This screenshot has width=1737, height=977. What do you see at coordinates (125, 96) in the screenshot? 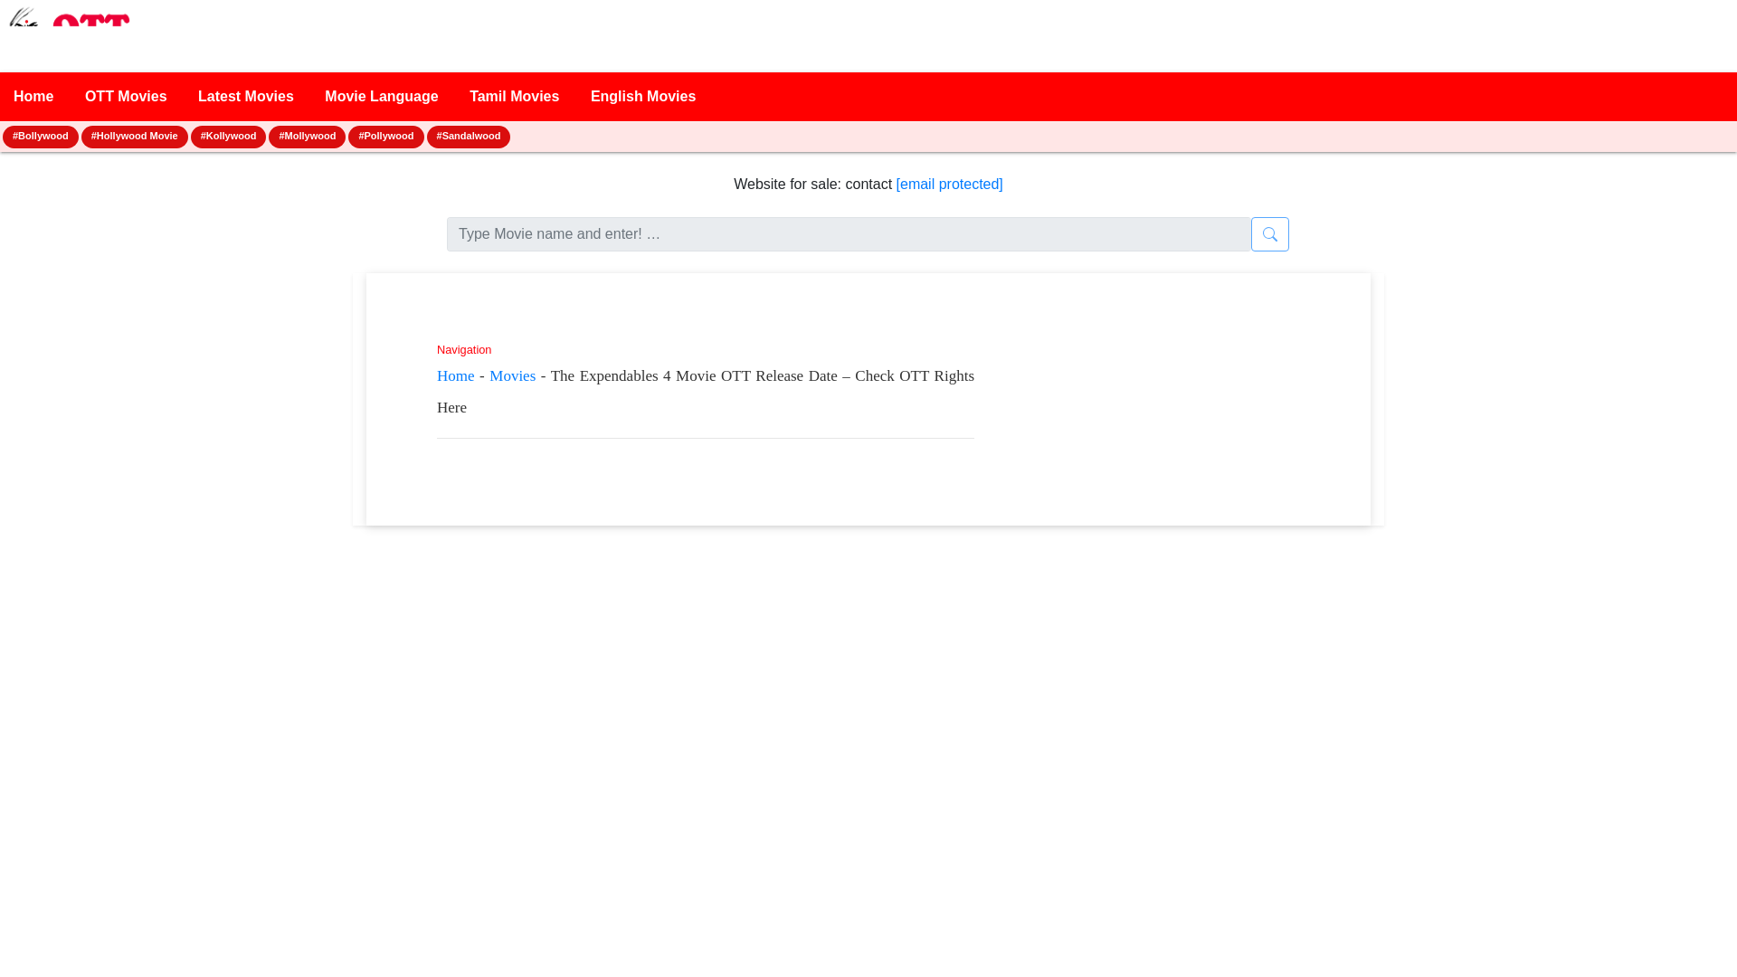
I see `OTT Movies` at bounding box center [125, 96].